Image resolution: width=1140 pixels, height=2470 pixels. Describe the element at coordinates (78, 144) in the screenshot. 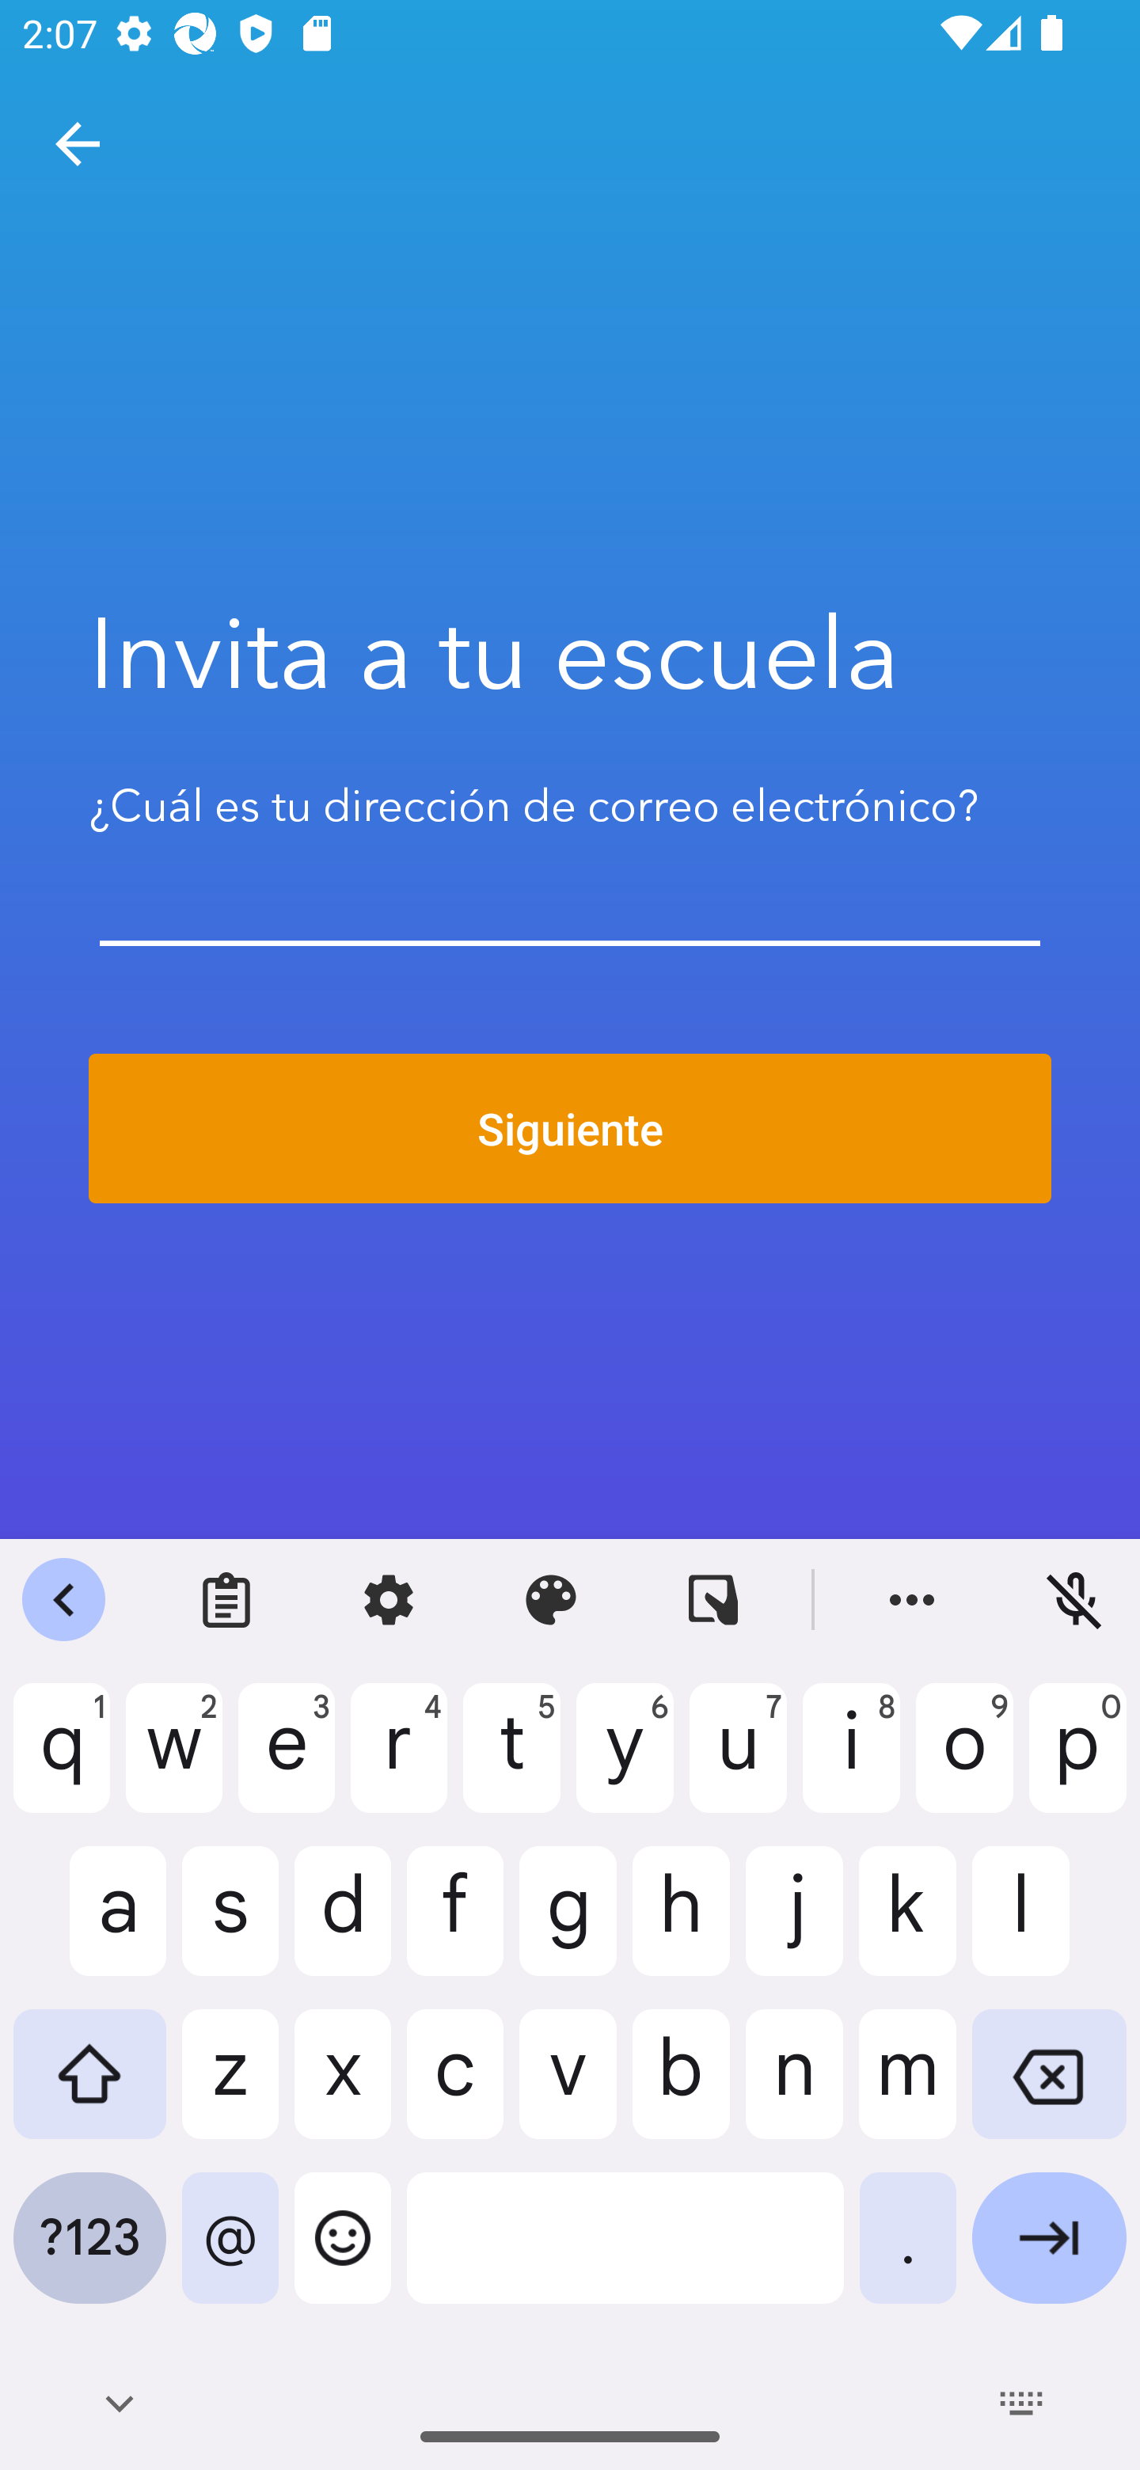

I see `Navegar hacia arriba` at that location.